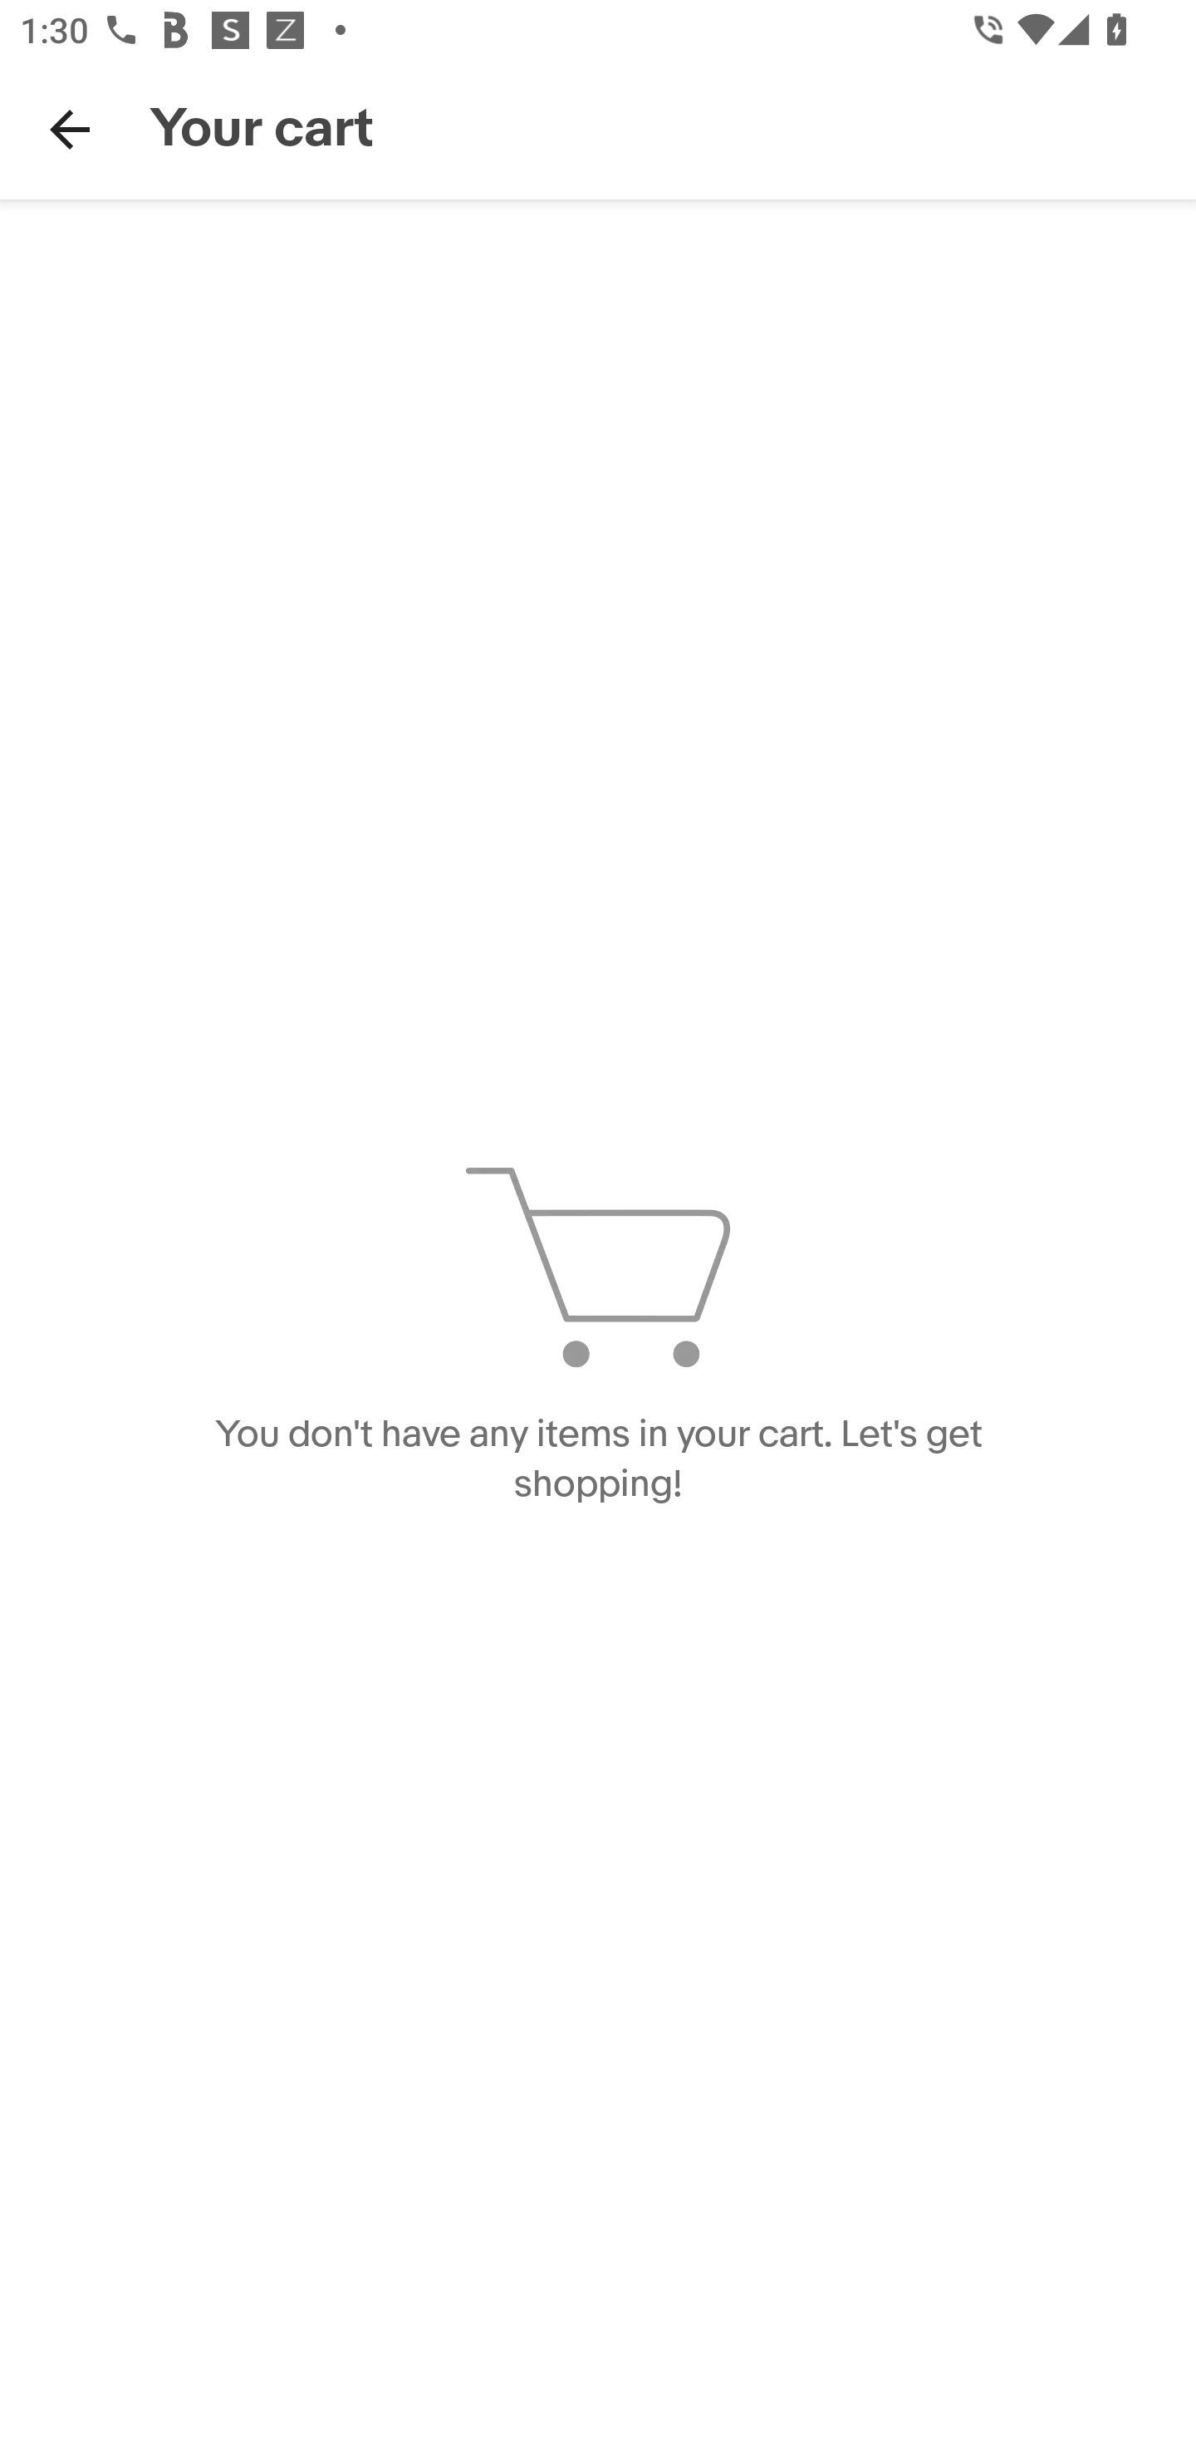  What do you see at coordinates (70, 129) in the screenshot?
I see `Navigate up` at bounding box center [70, 129].